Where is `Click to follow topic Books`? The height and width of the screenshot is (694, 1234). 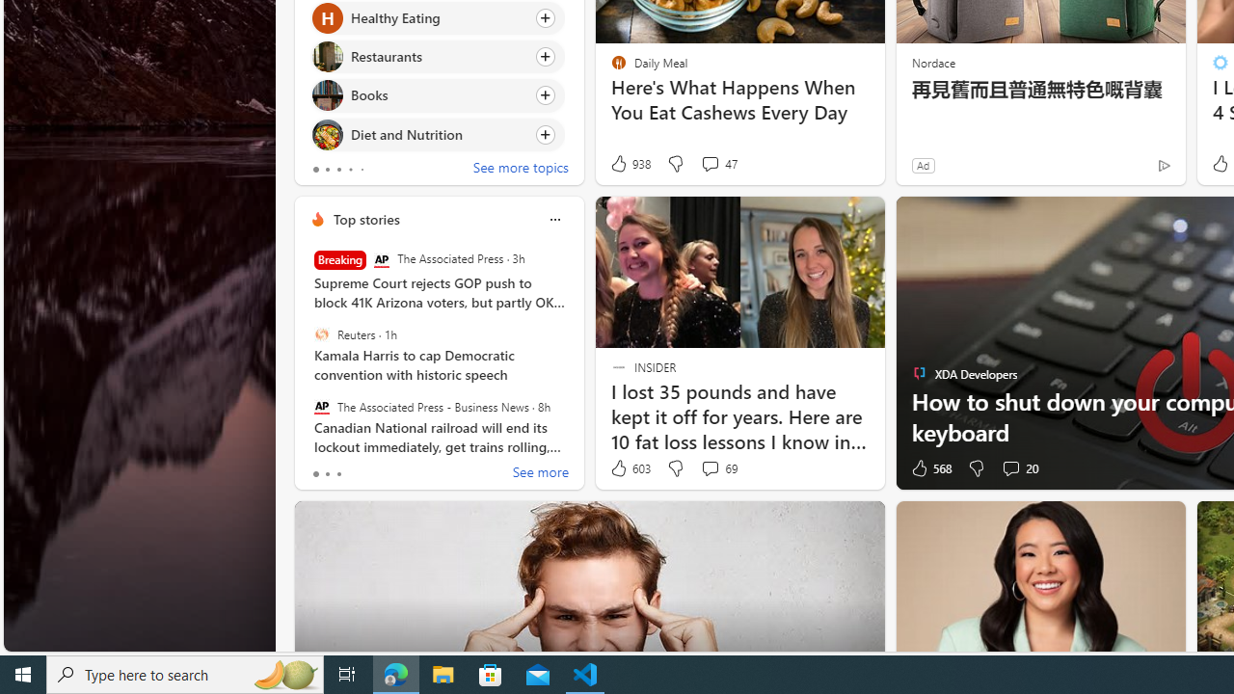 Click to follow topic Books is located at coordinates (438, 95).